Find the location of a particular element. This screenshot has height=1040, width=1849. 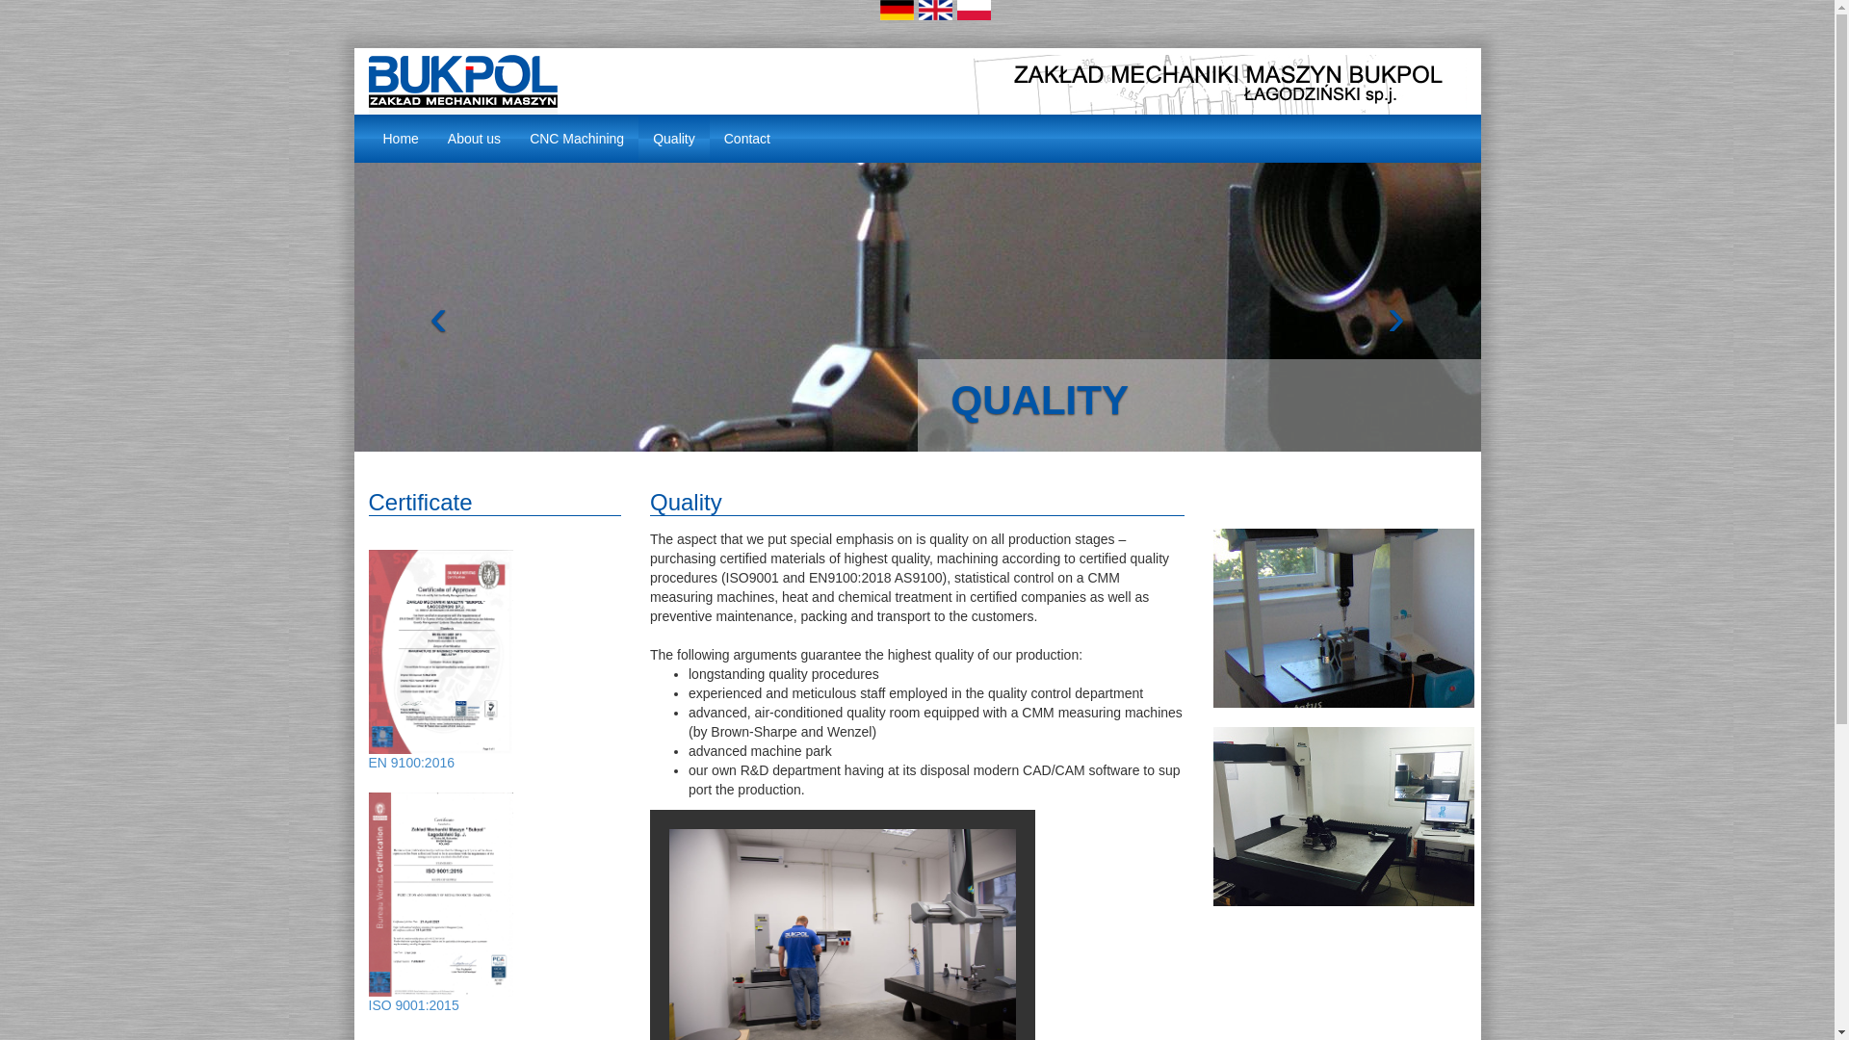

Home is located at coordinates (401, 138).